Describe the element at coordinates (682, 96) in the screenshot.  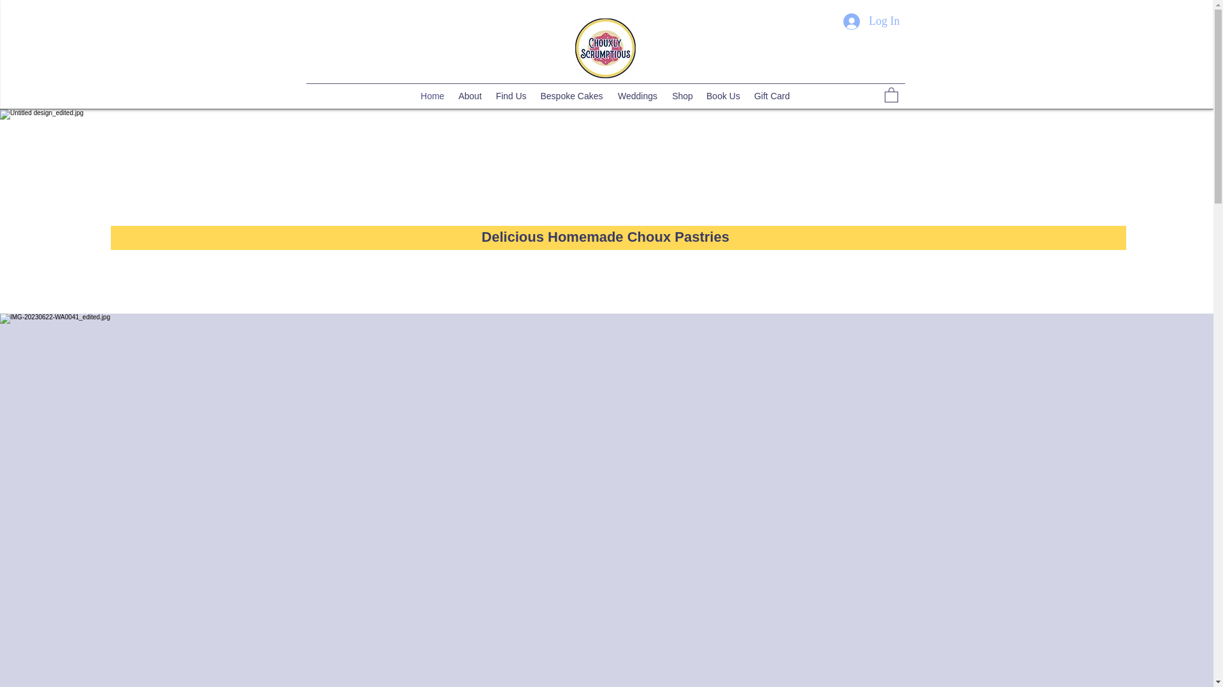
I see `Shop` at that location.